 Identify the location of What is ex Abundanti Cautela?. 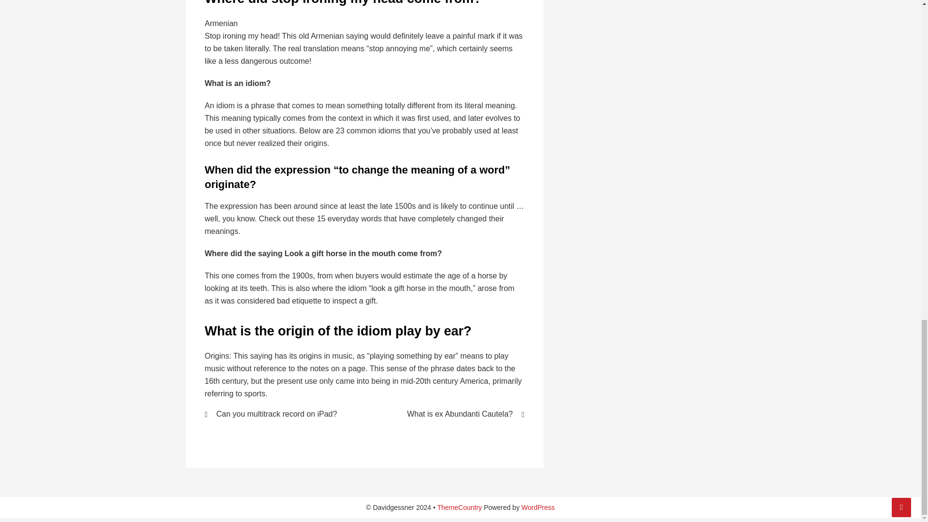
(450, 414).